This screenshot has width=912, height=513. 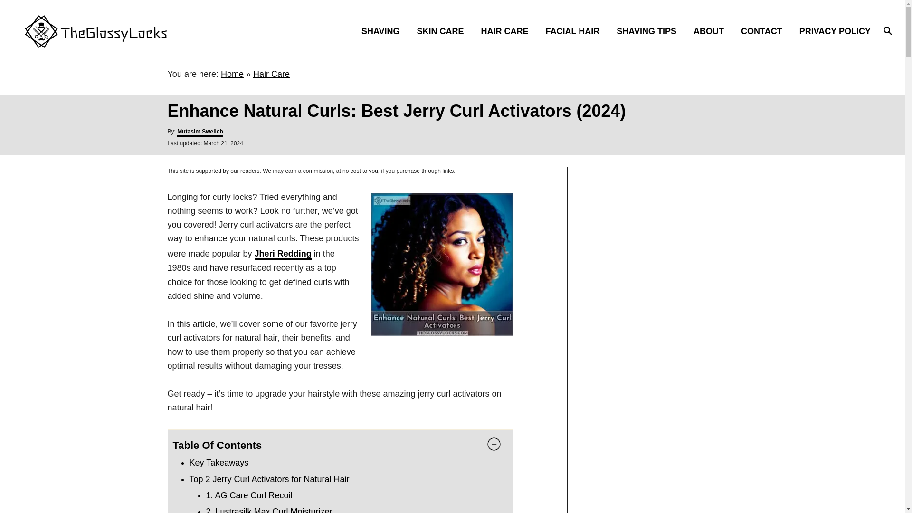 What do you see at coordinates (283, 254) in the screenshot?
I see `Jheri Redding` at bounding box center [283, 254].